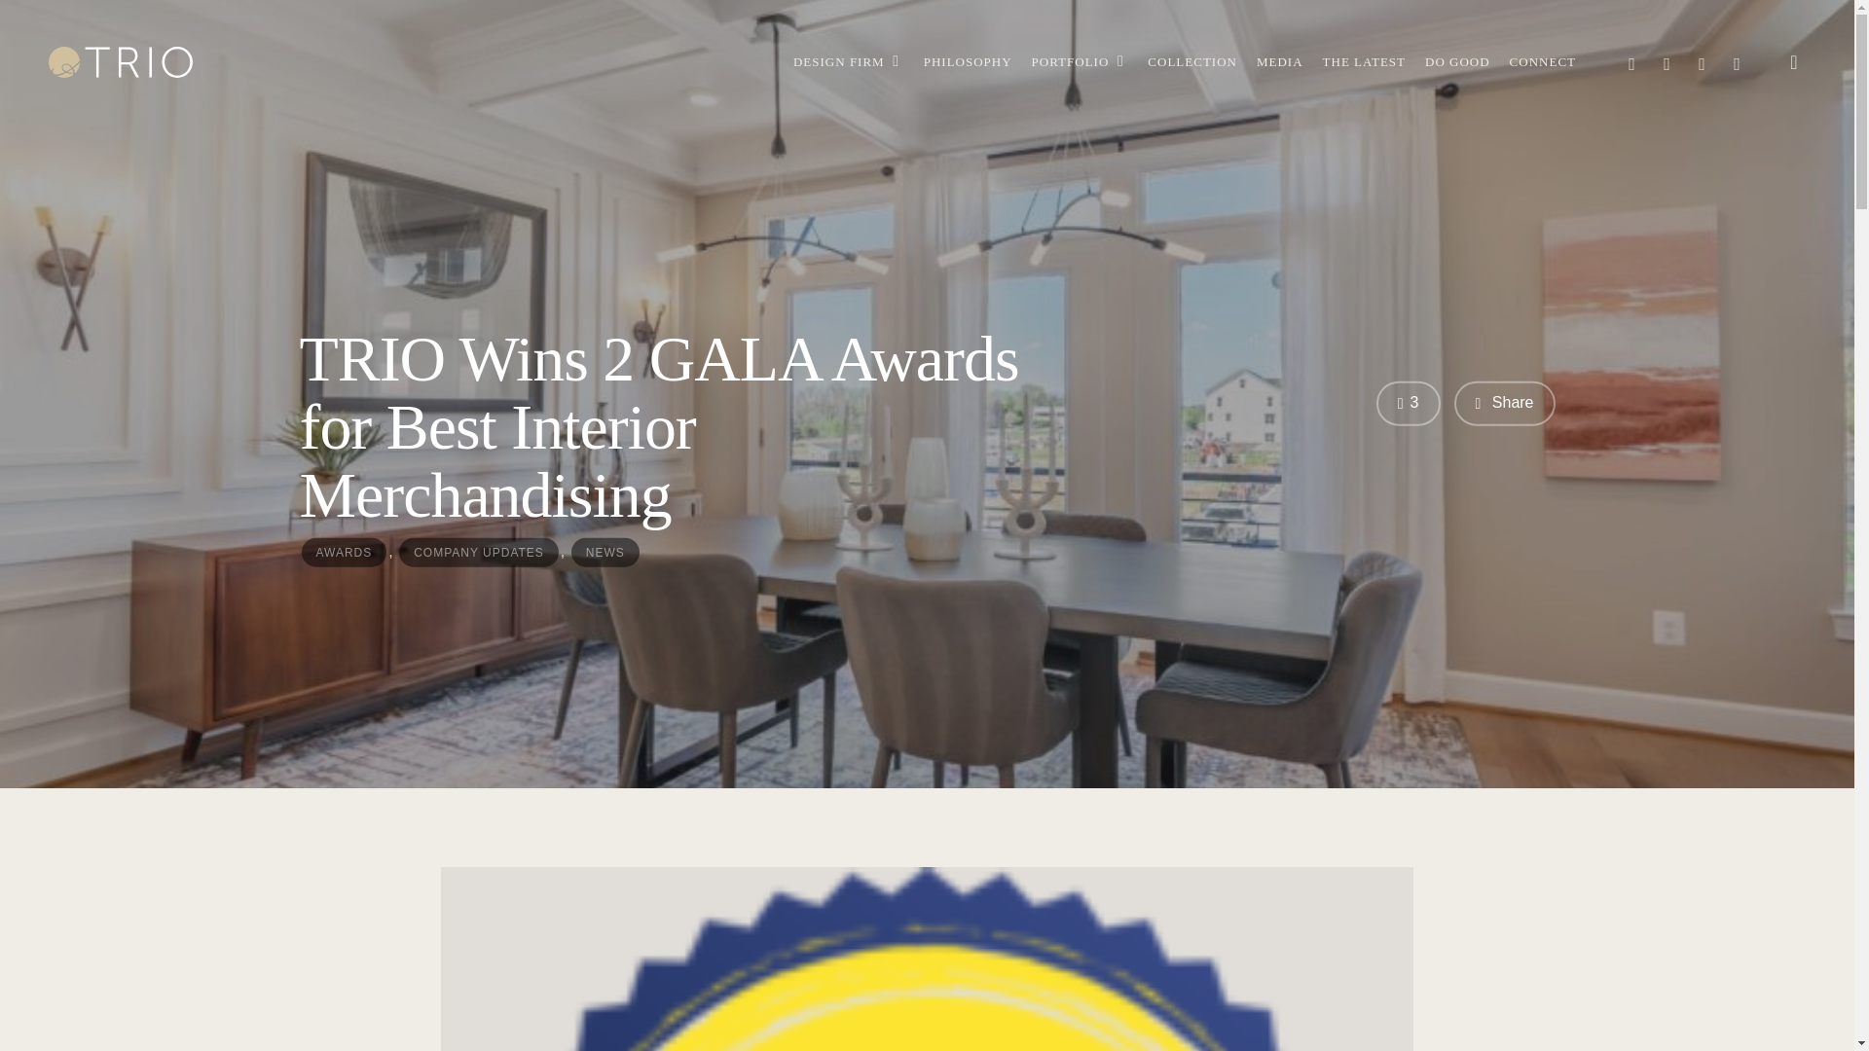  I want to click on AWARDS, so click(344, 551).